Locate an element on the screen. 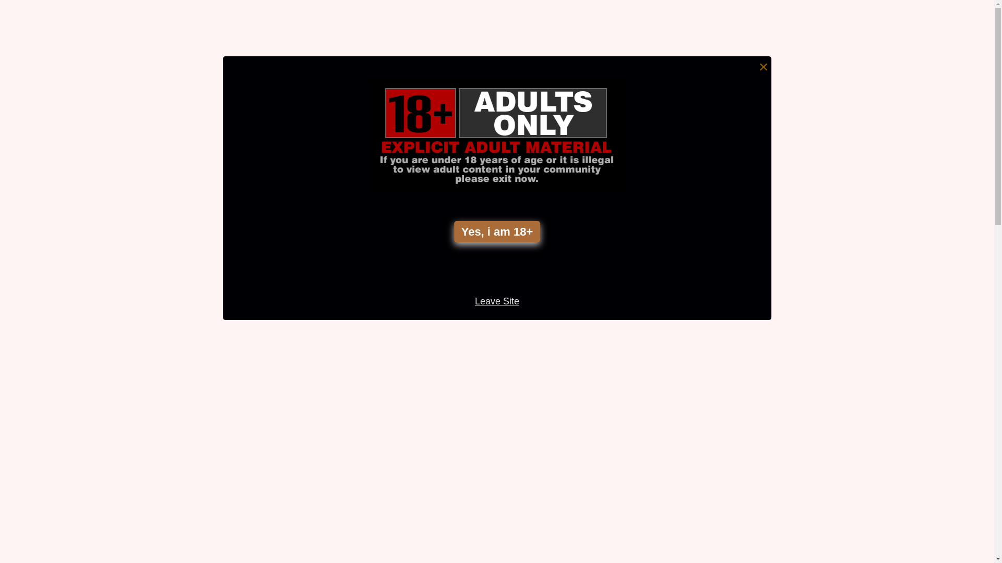  Show me women whoare horny geil fuck women. is located at coordinates (639, 225).